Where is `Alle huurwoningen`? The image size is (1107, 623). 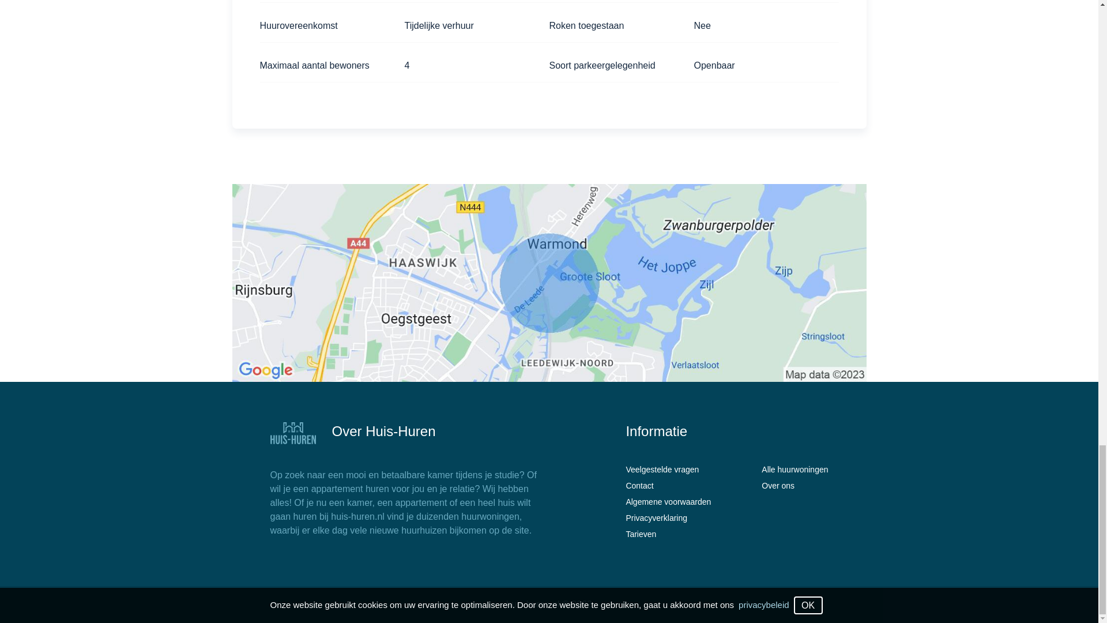
Alle huurwoningen is located at coordinates (795, 470).